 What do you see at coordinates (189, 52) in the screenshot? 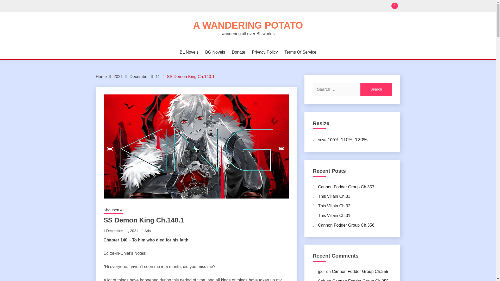
I see `BL Novels` at bounding box center [189, 52].